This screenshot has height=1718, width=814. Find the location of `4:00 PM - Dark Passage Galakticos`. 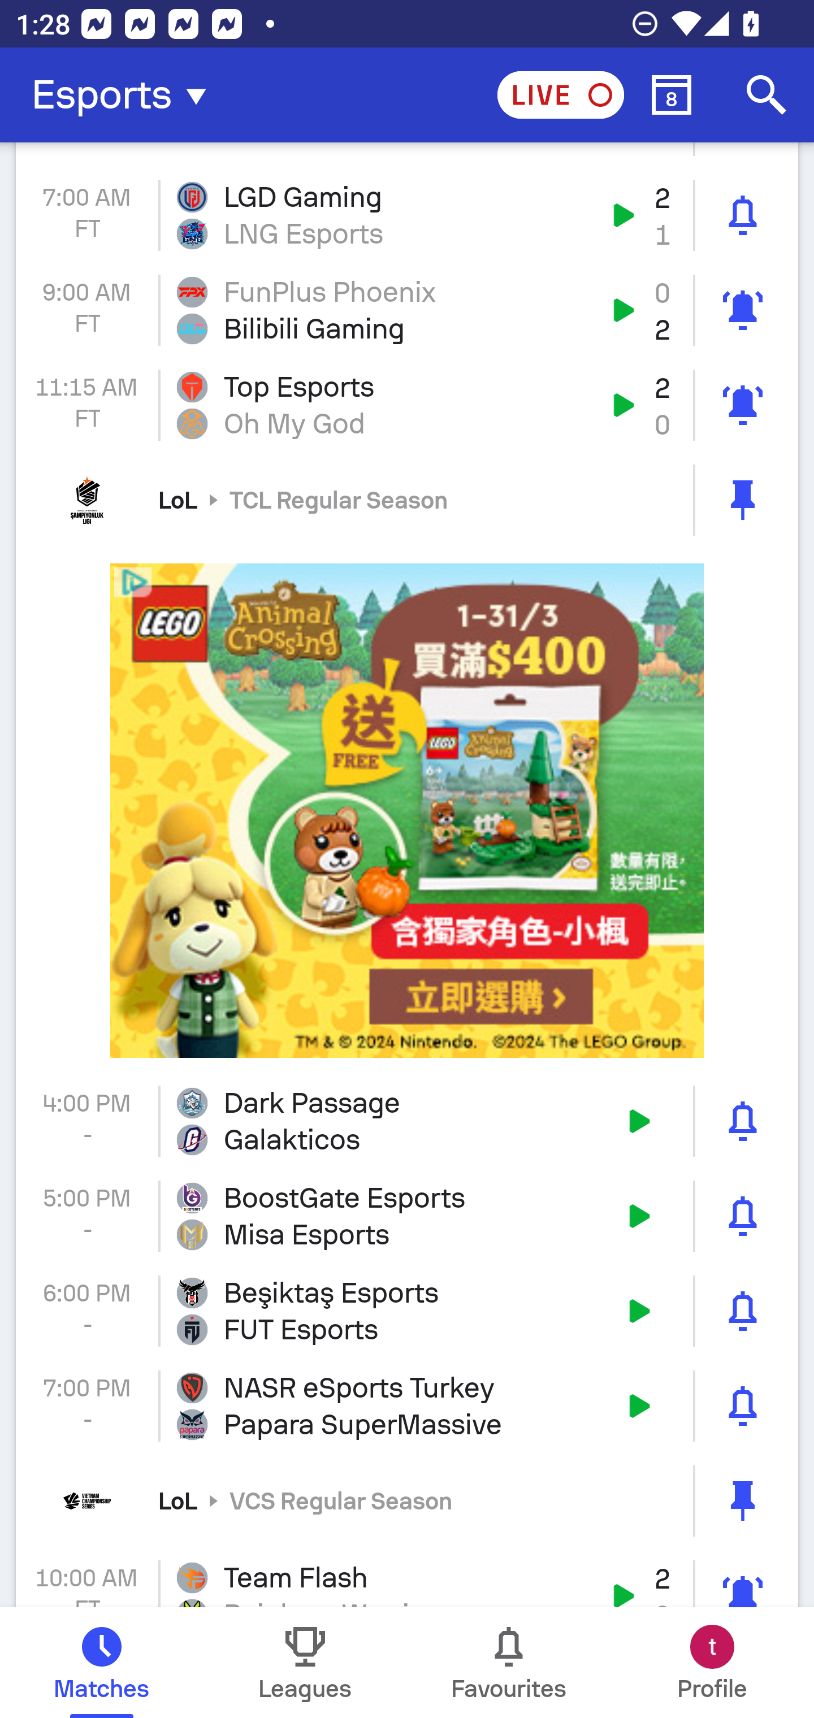

4:00 PM - Dark Passage Galakticos is located at coordinates (407, 1121).